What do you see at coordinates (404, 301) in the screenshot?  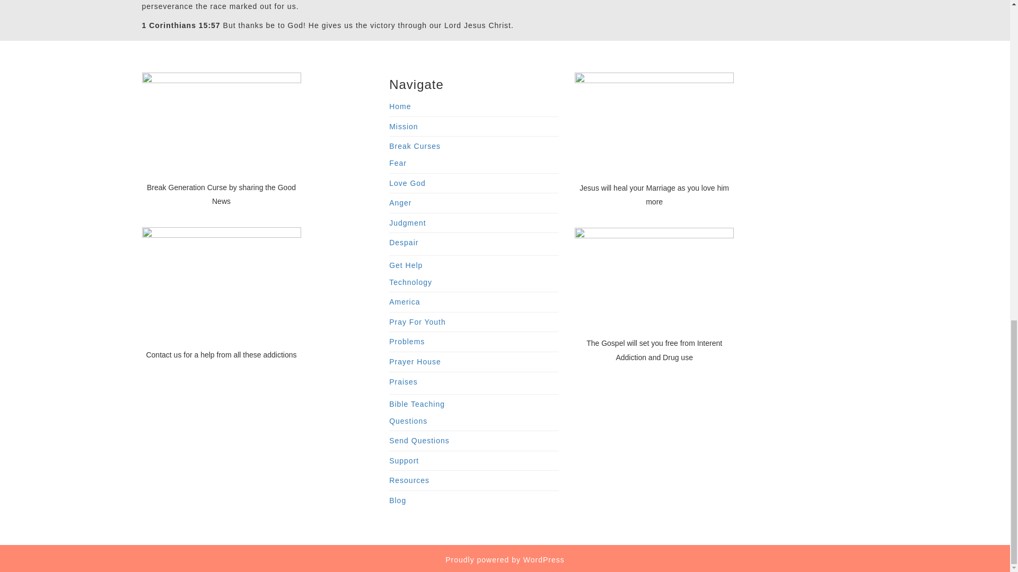 I see `America` at bounding box center [404, 301].